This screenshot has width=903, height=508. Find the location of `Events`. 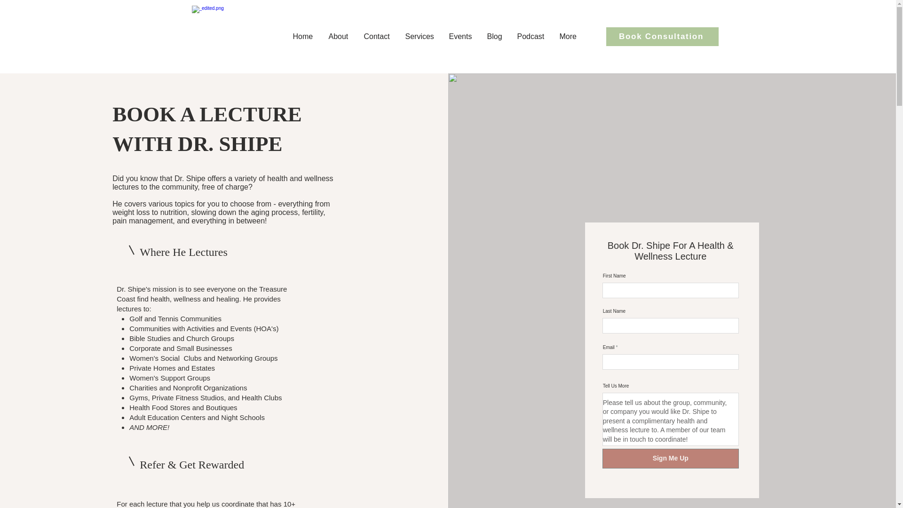

Events is located at coordinates (461, 37).